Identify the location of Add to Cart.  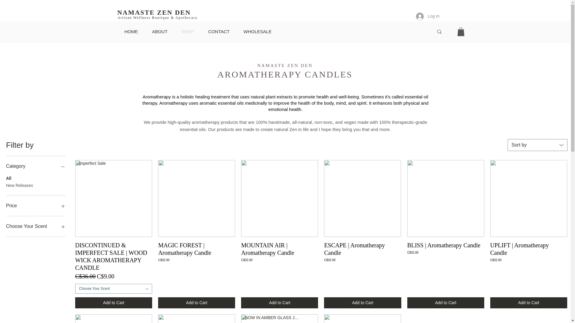
(114, 303).